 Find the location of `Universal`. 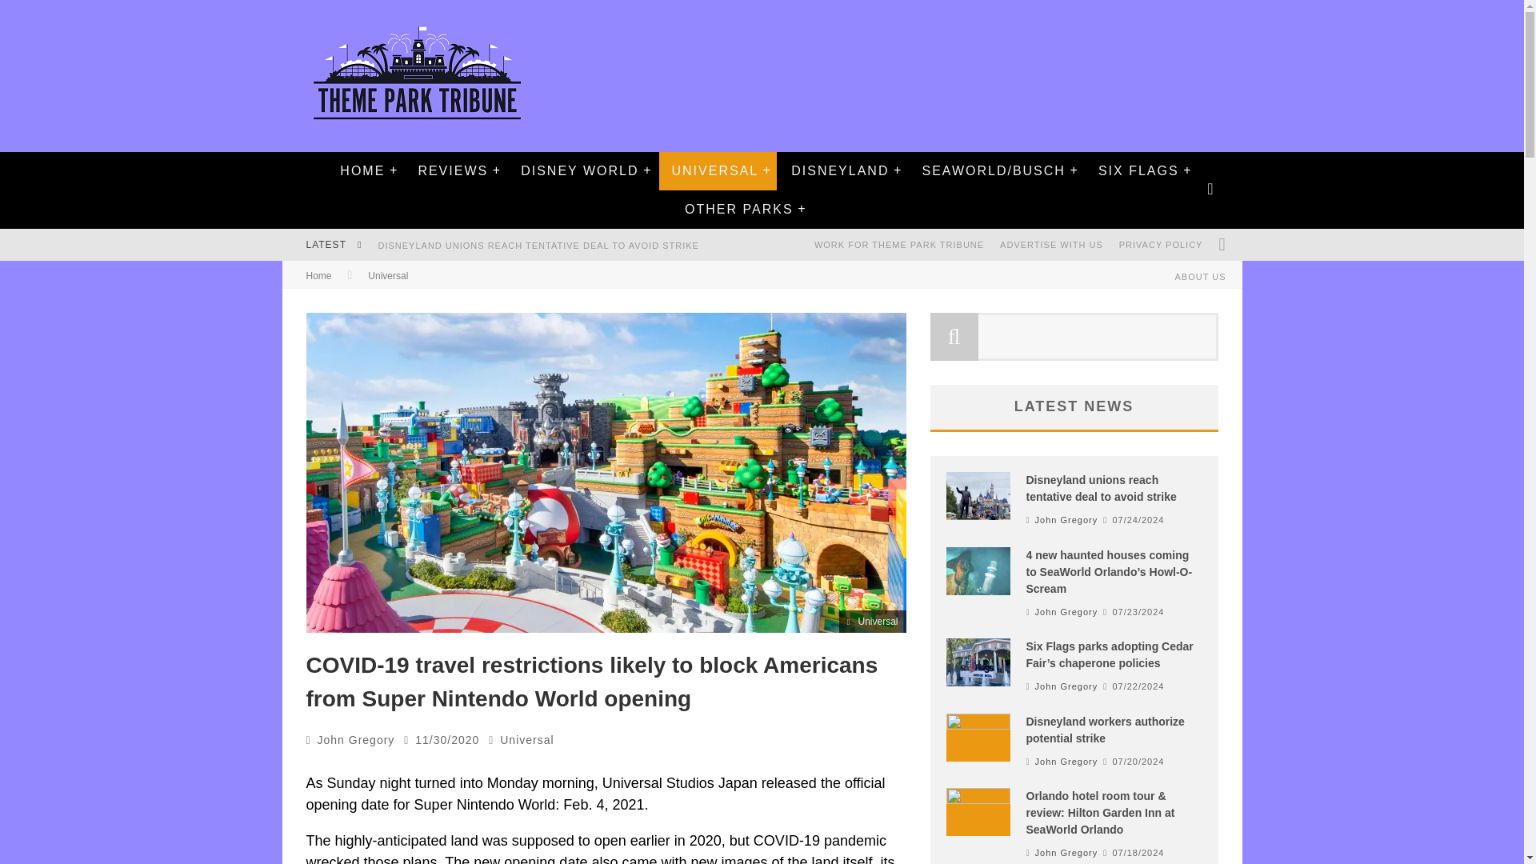

Universal is located at coordinates (388, 276).